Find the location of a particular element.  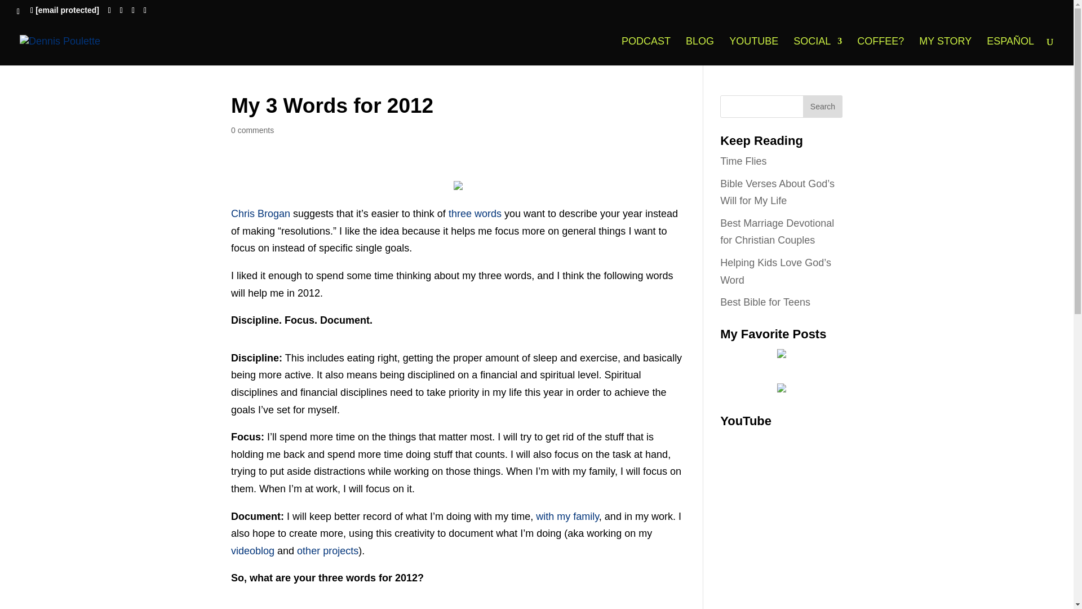

other projects is located at coordinates (327, 550).